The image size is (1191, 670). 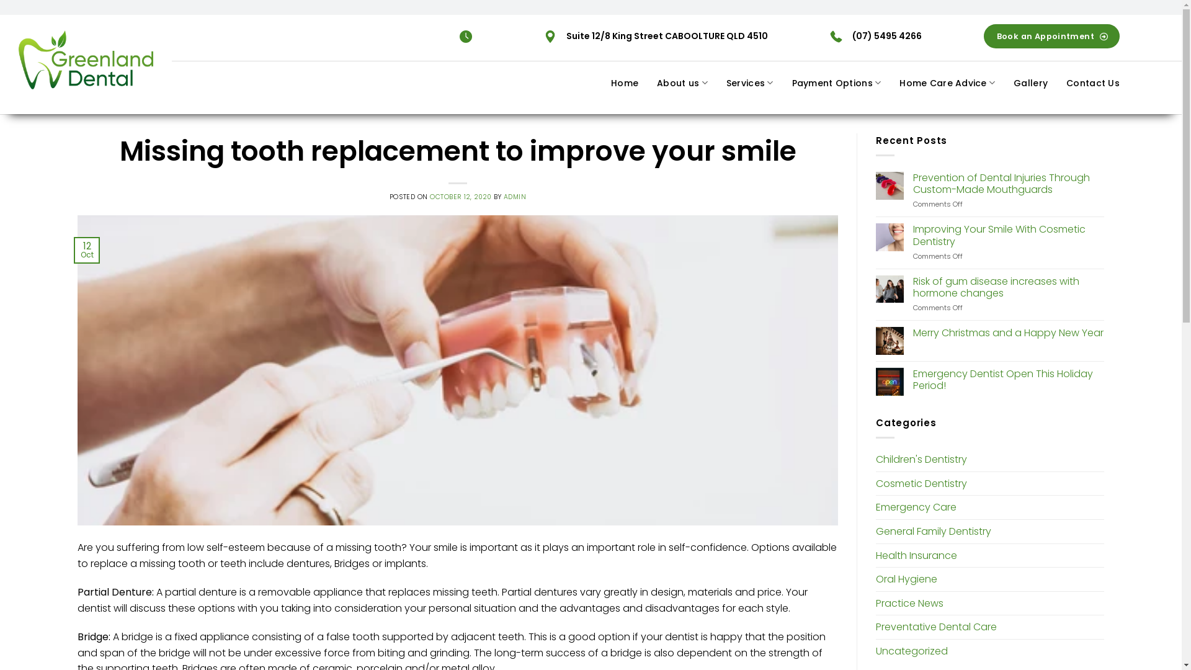 What do you see at coordinates (1009, 287) in the screenshot?
I see `Risk of gum disease increases with hormone changes` at bounding box center [1009, 287].